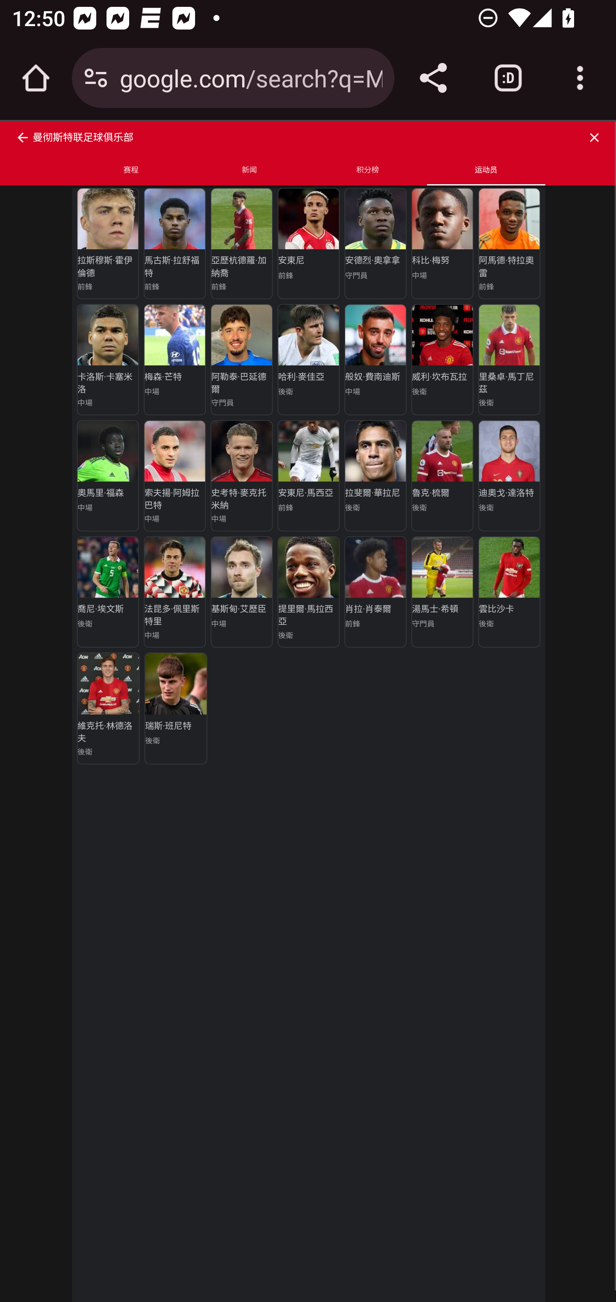 This screenshot has width=616, height=1302. Describe the element at coordinates (580, 78) in the screenshot. I see `Customize and control Google Chrome` at that location.